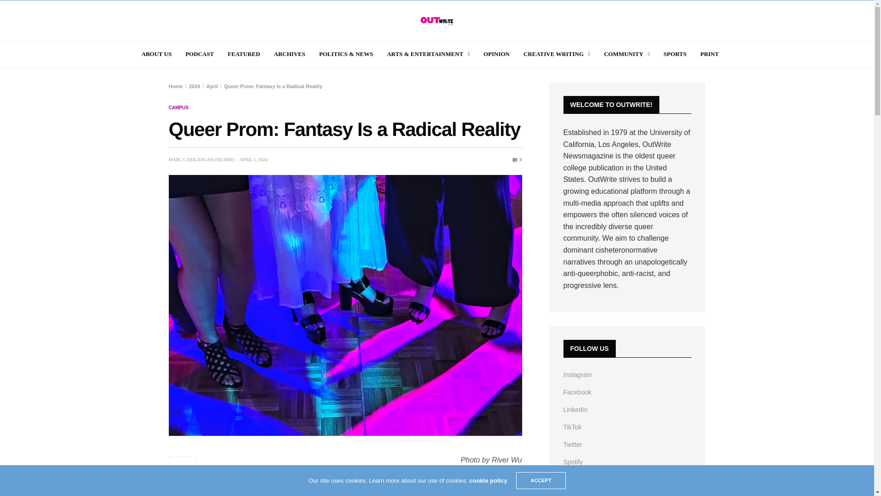 The height and width of the screenshot is (496, 881). Describe the element at coordinates (557, 54) in the screenshot. I see `CREATIVE WRITING` at that location.